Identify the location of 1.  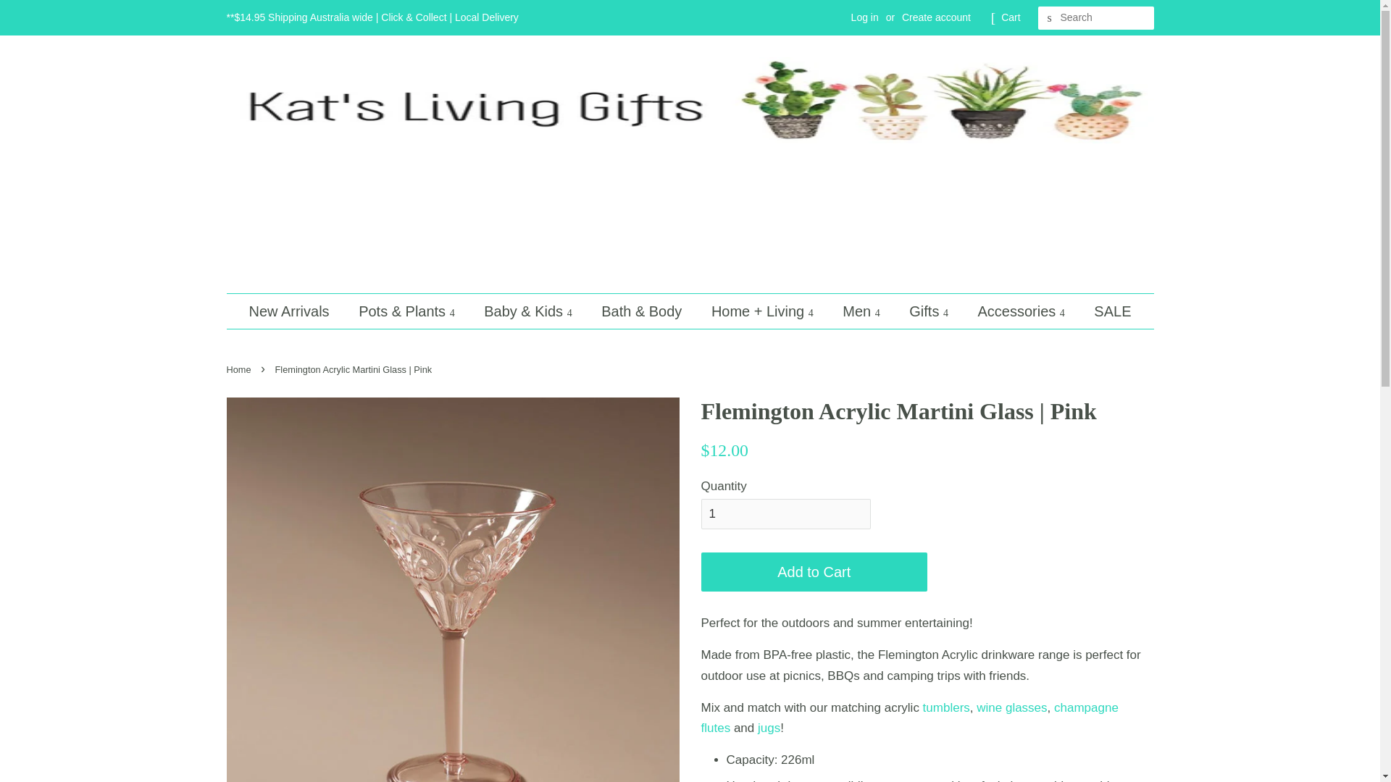
(785, 514).